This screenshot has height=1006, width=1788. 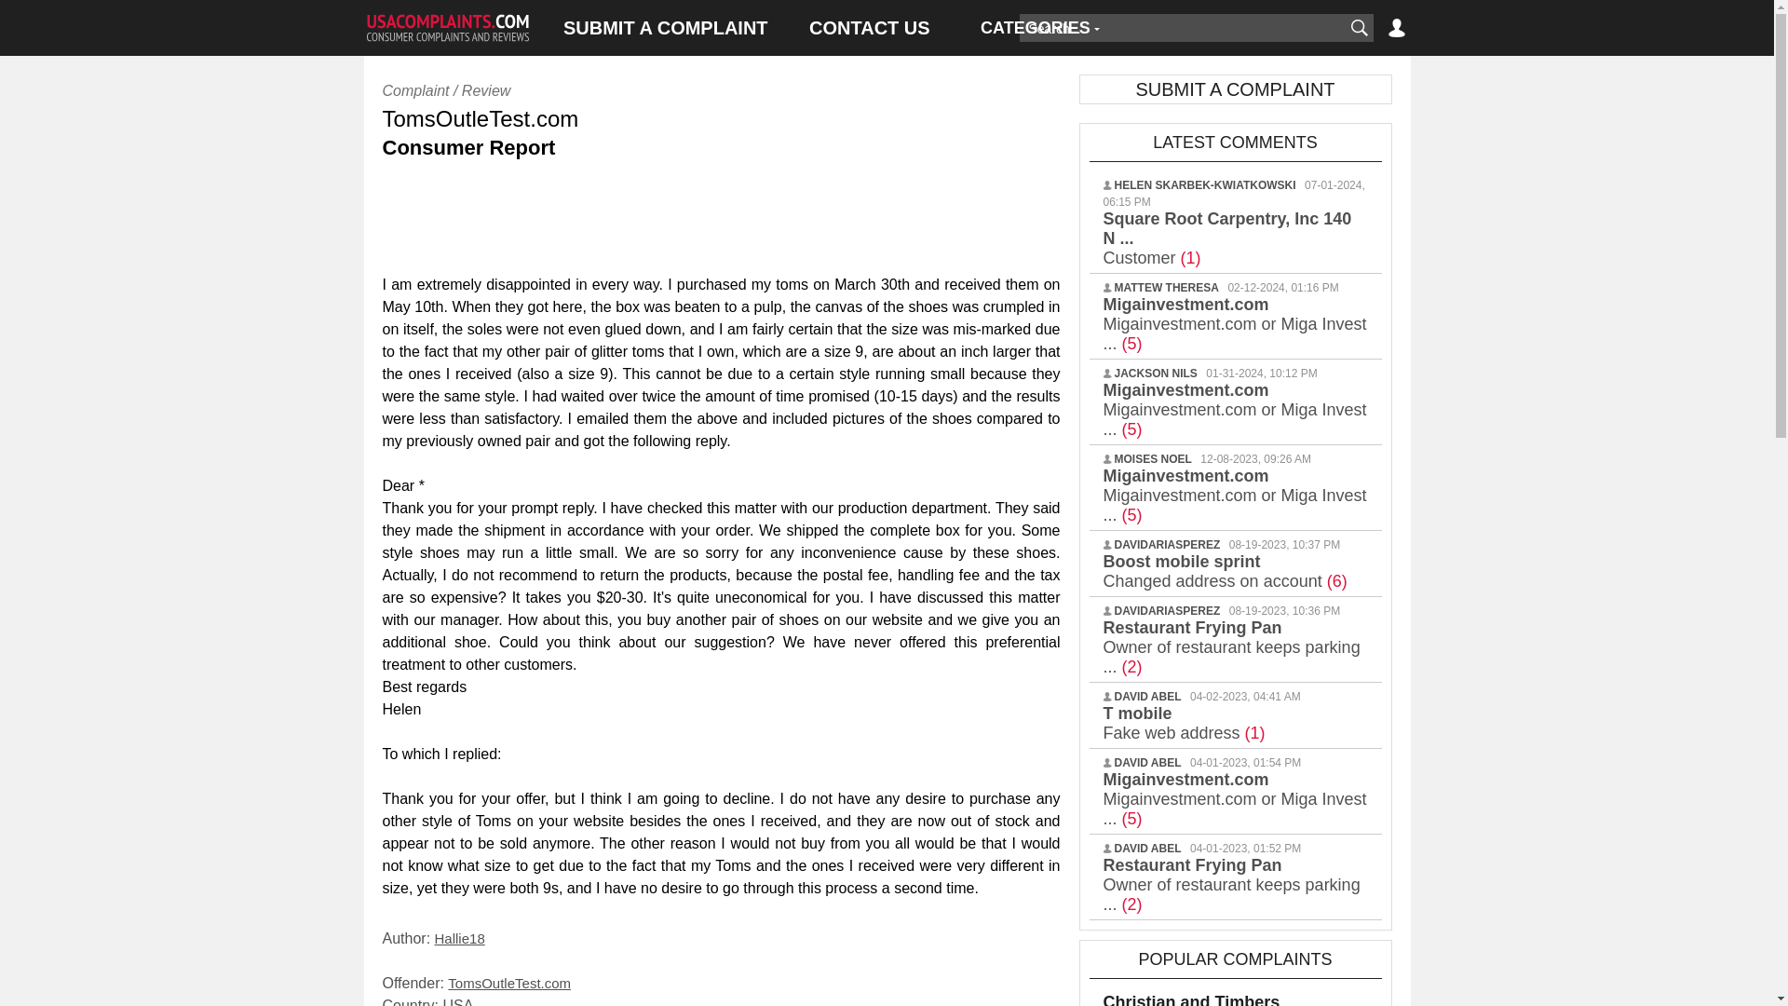 I want to click on Search..., so click(x=1181, y=28).